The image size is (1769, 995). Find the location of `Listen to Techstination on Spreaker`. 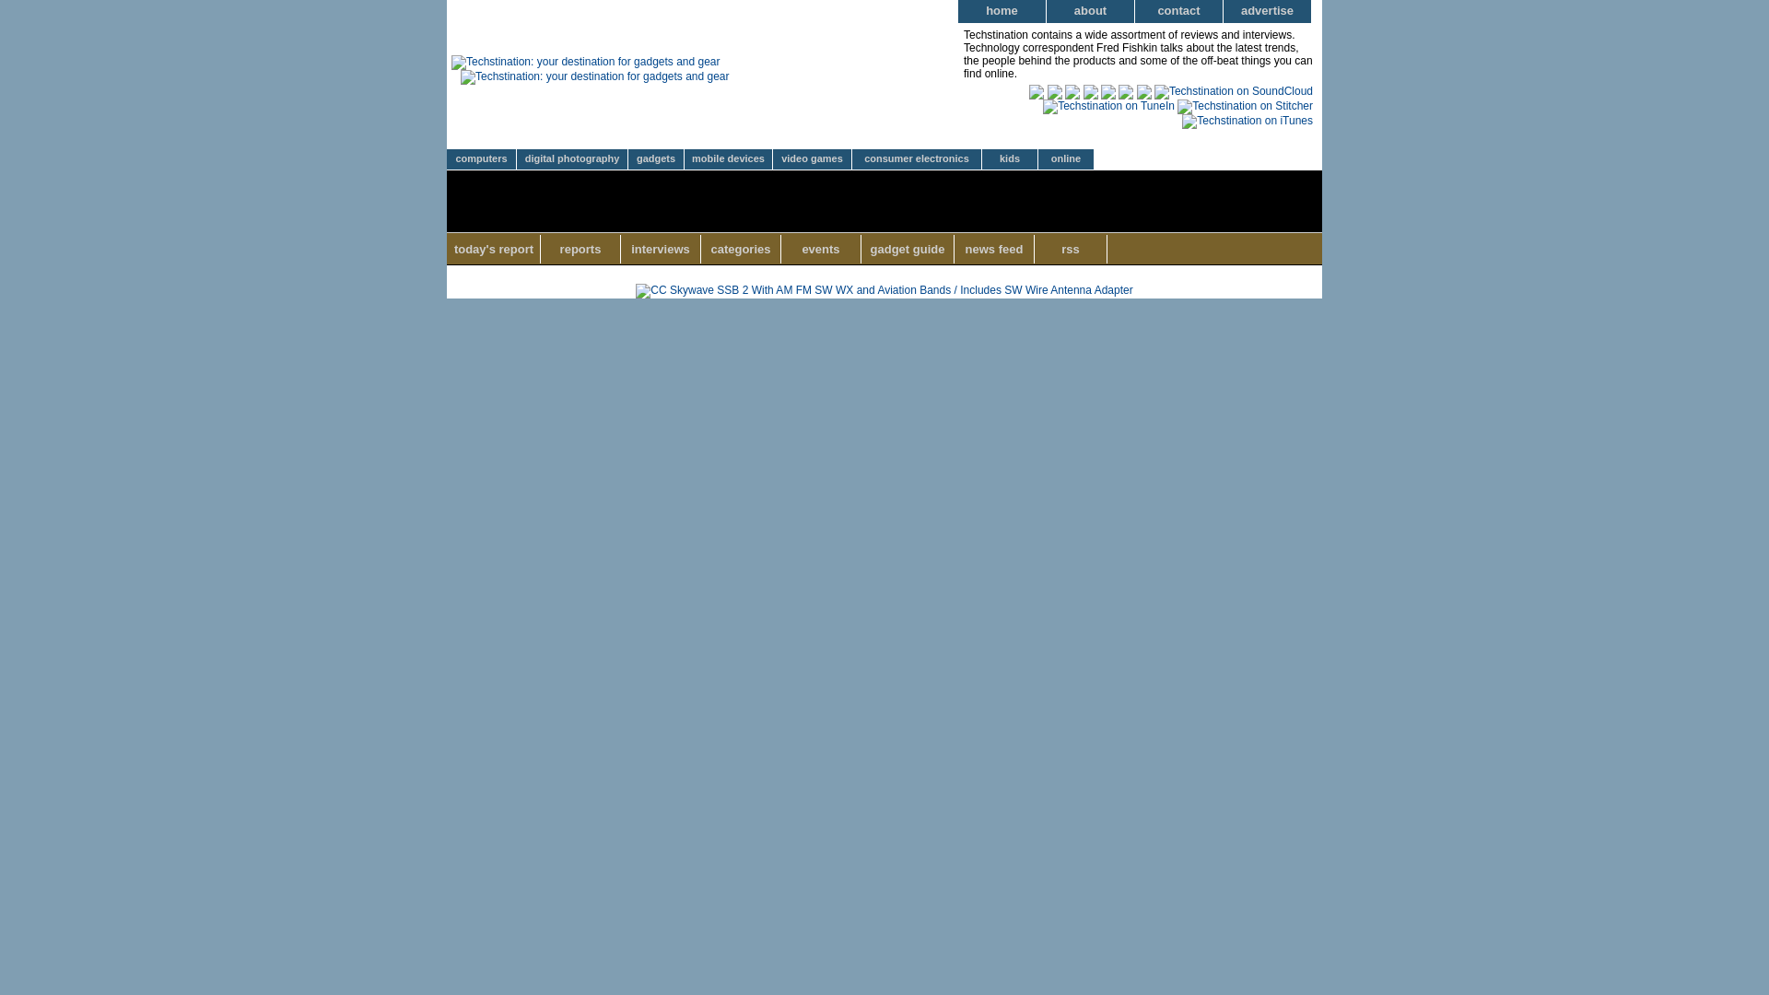

Listen to Techstination on Spreaker is located at coordinates (1072, 90).